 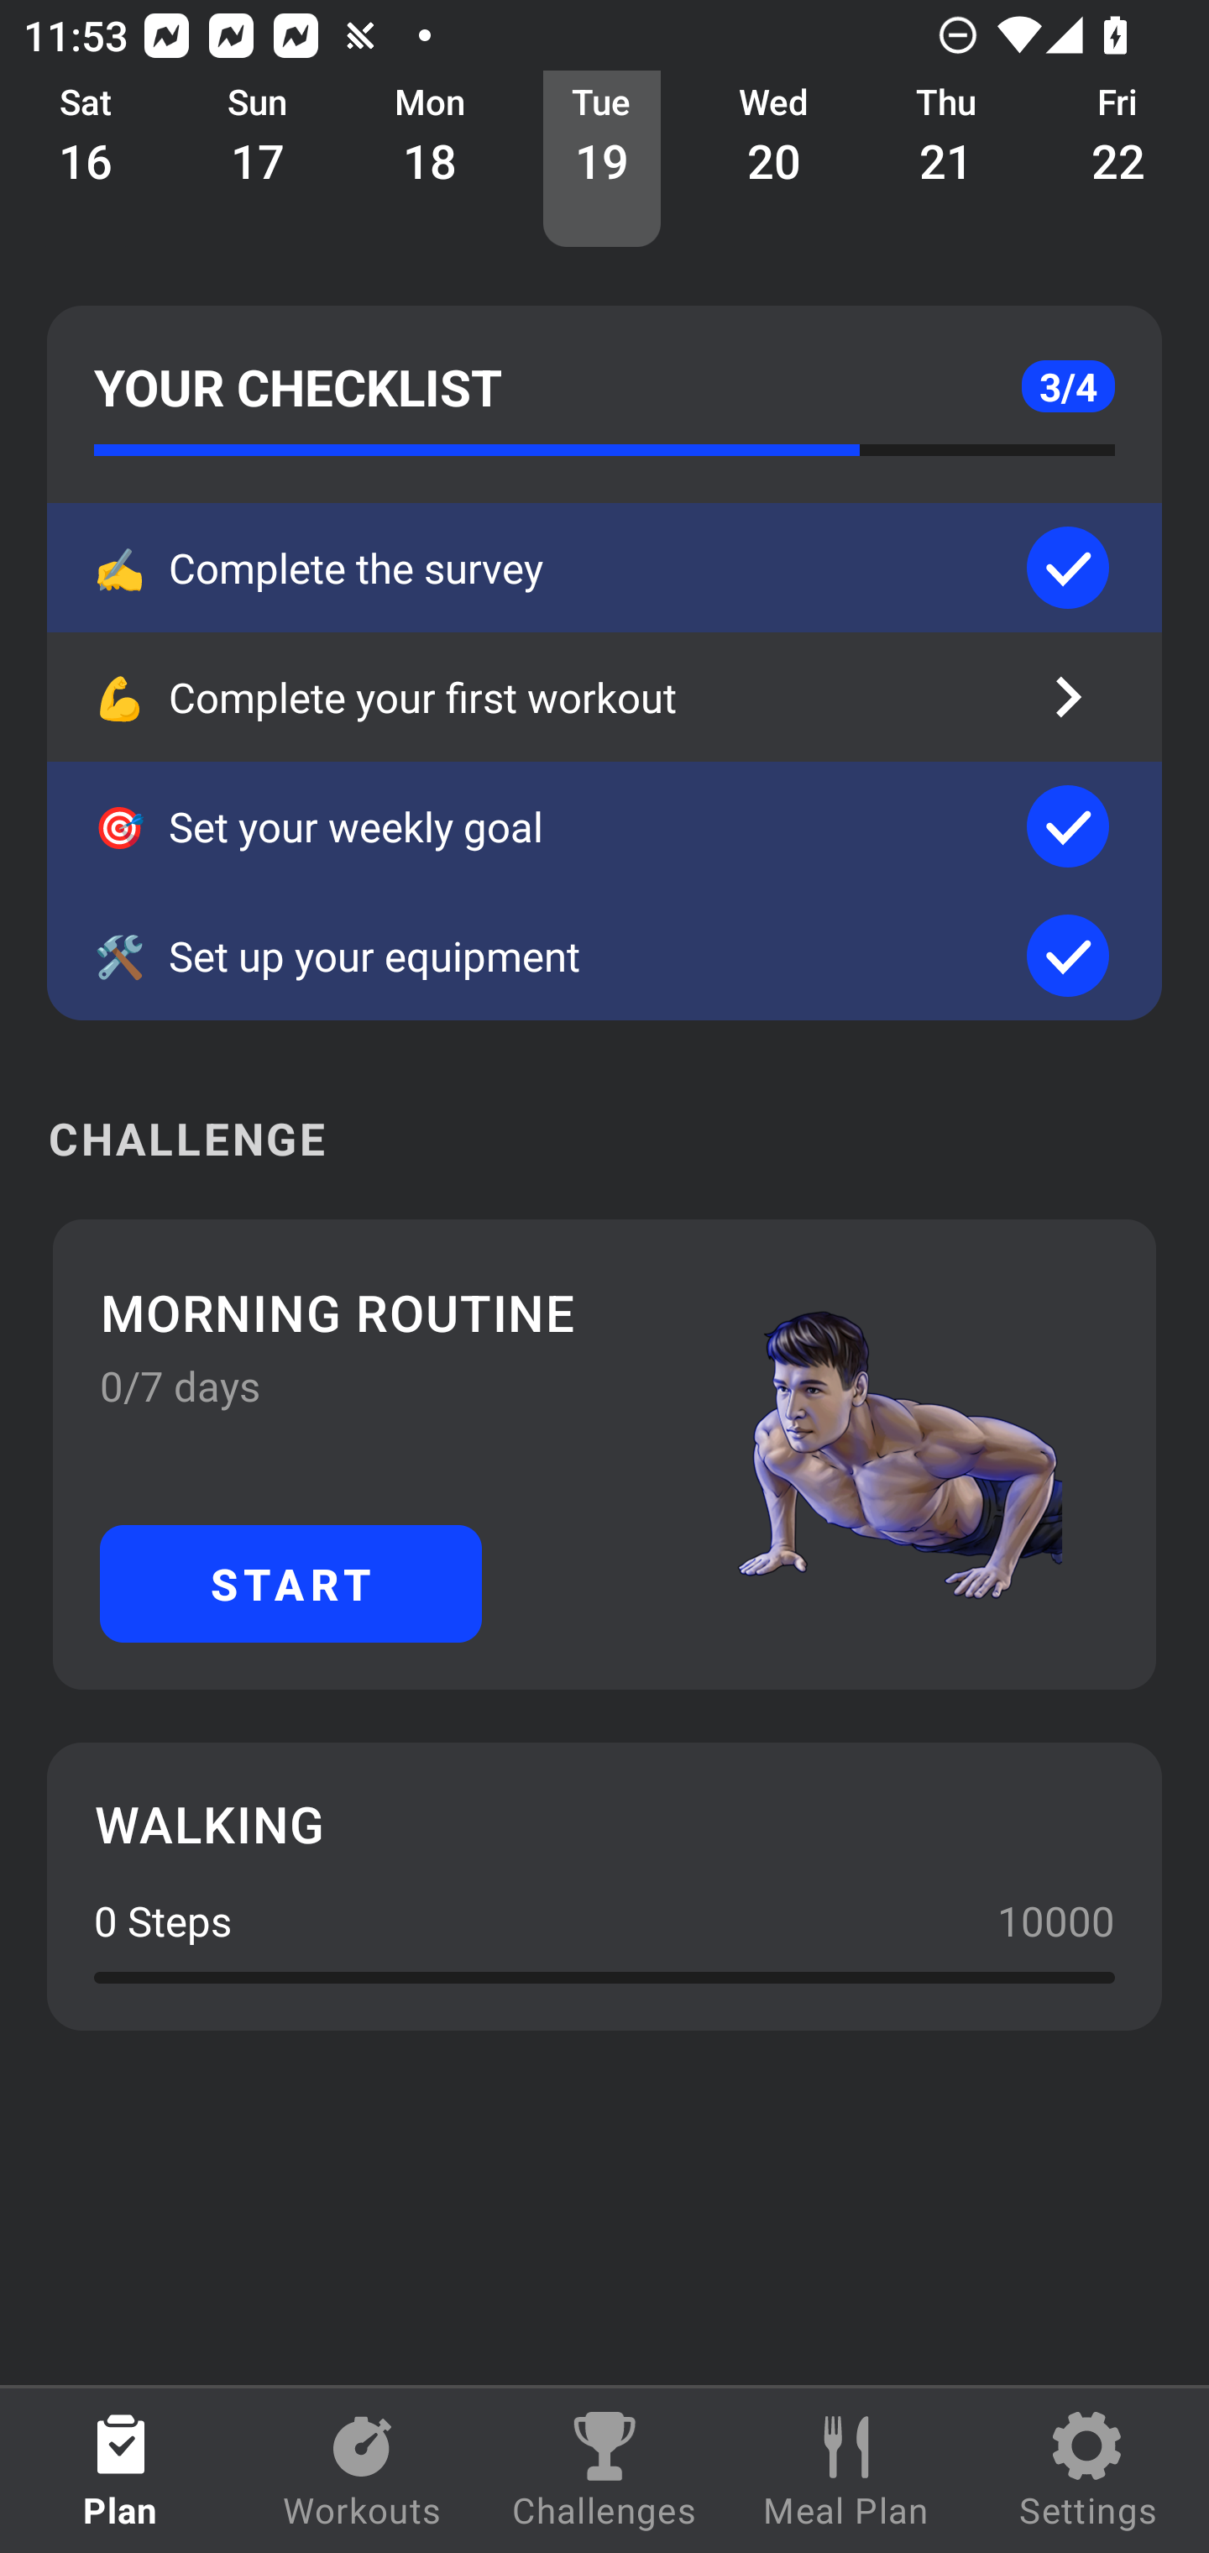 What do you see at coordinates (946, 160) in the screenshot?
I see `Thu 21` at bounding box center [946, 160].